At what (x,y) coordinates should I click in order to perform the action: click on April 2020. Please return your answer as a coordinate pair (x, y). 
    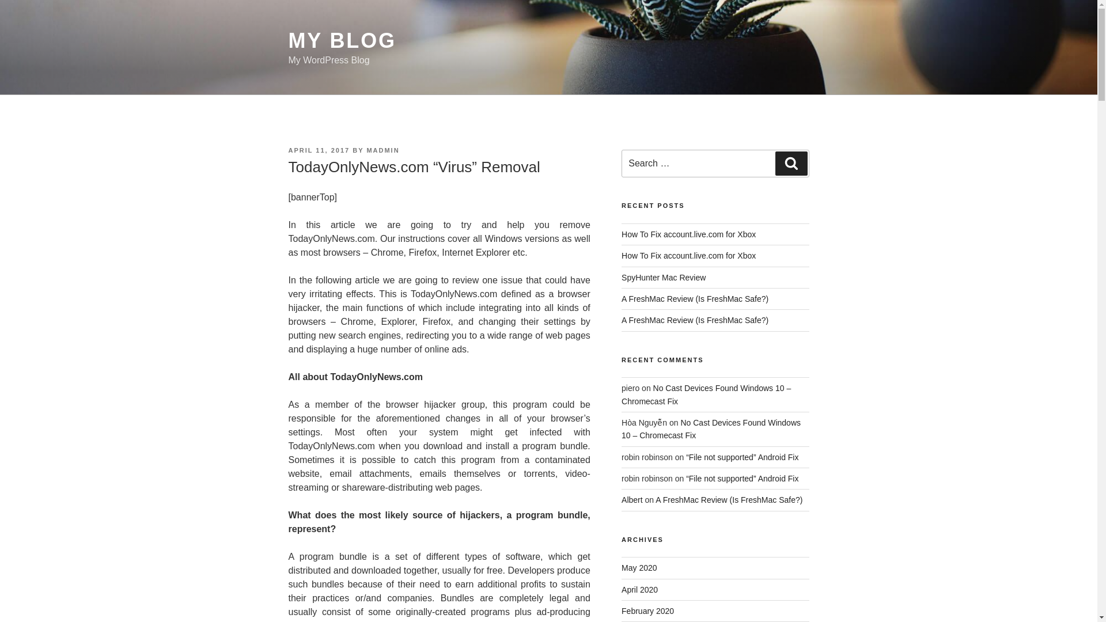
    Looking at the image, I should click on (639, 590).